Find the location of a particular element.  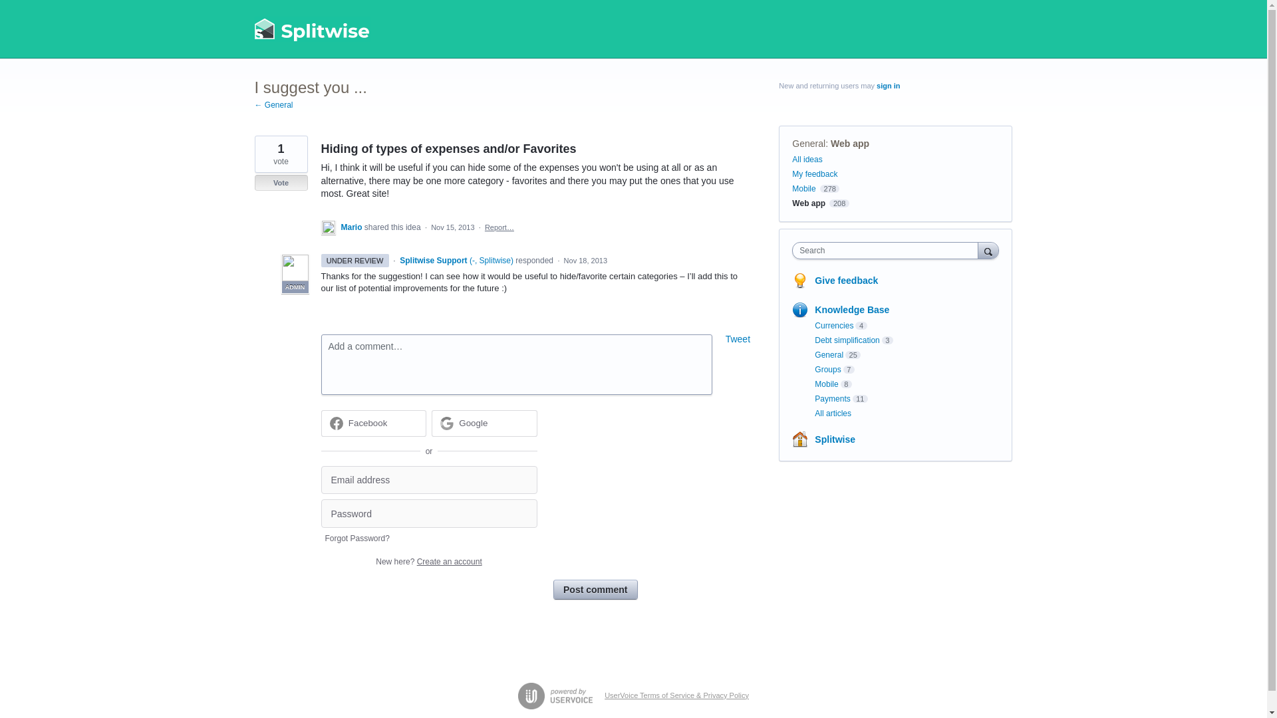

New here? Create an account is located at coordinates (428, 562).